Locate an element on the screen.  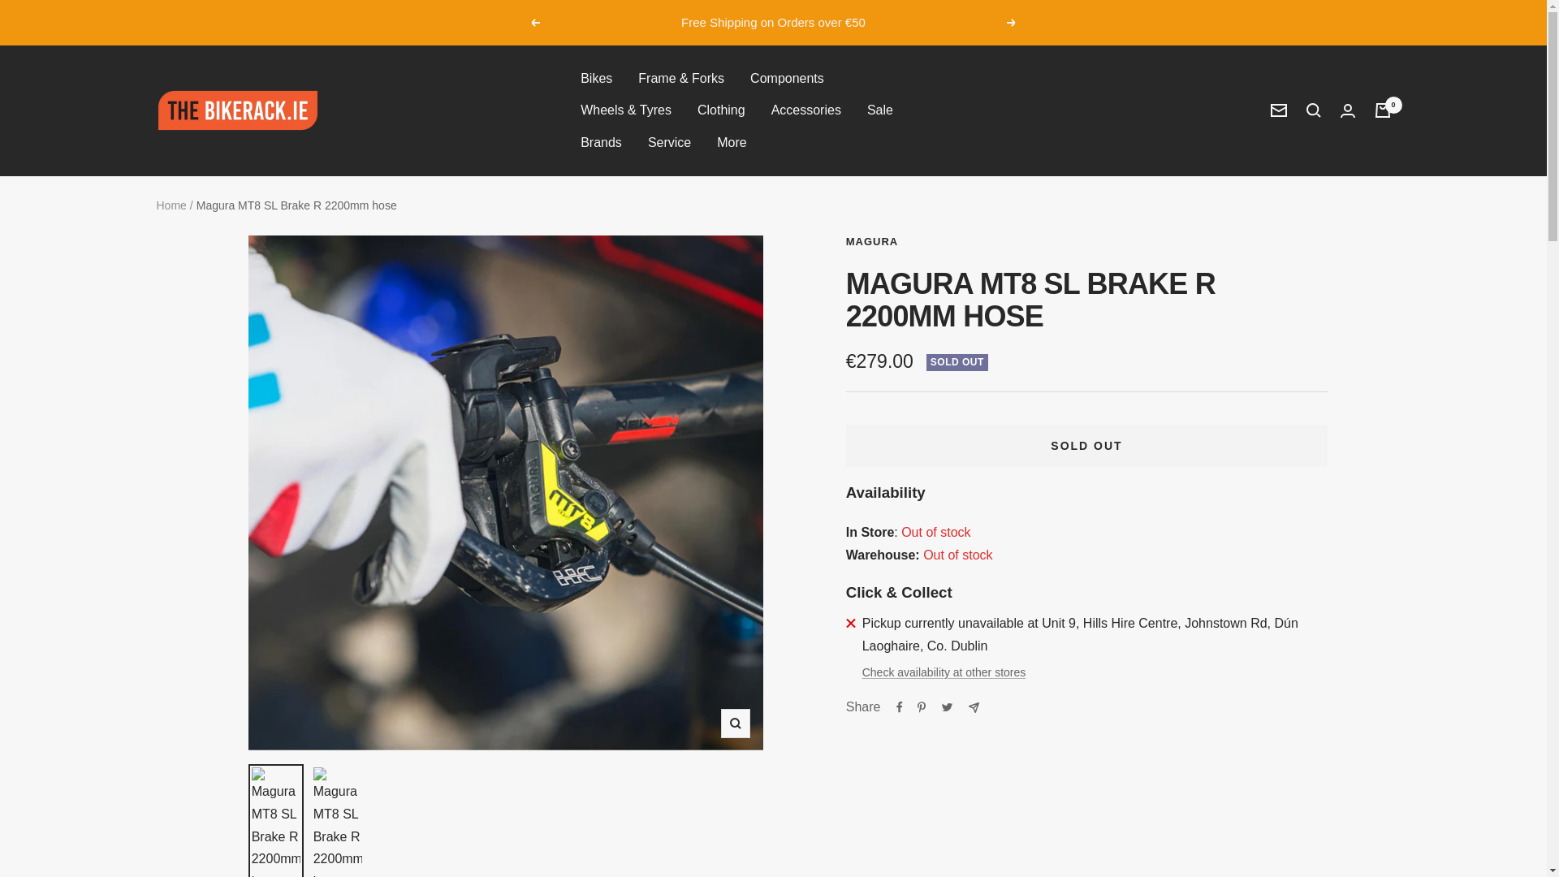
Accessories is located at coordinates (806, 110).